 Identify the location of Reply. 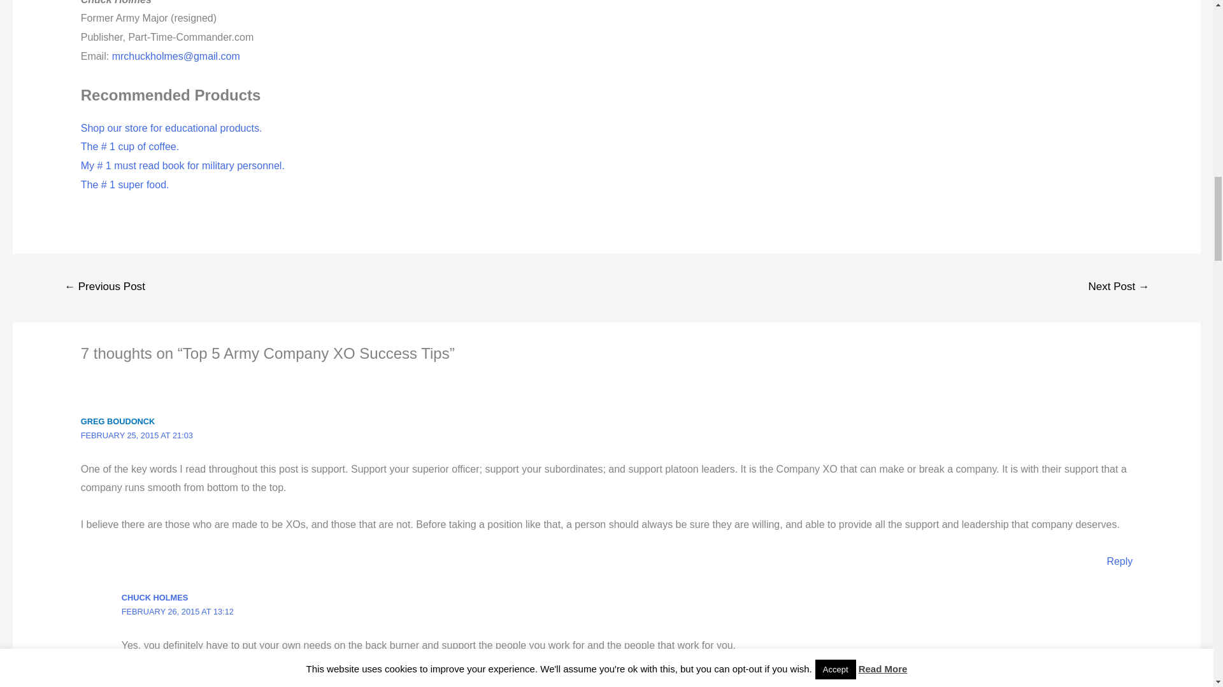
(1119, 561).